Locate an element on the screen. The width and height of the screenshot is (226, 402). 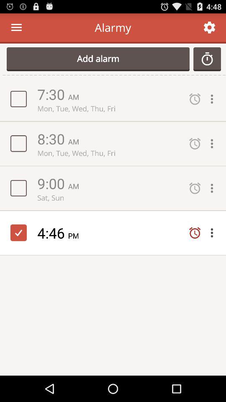
open drop down menu is located at coordinates (214, 233).